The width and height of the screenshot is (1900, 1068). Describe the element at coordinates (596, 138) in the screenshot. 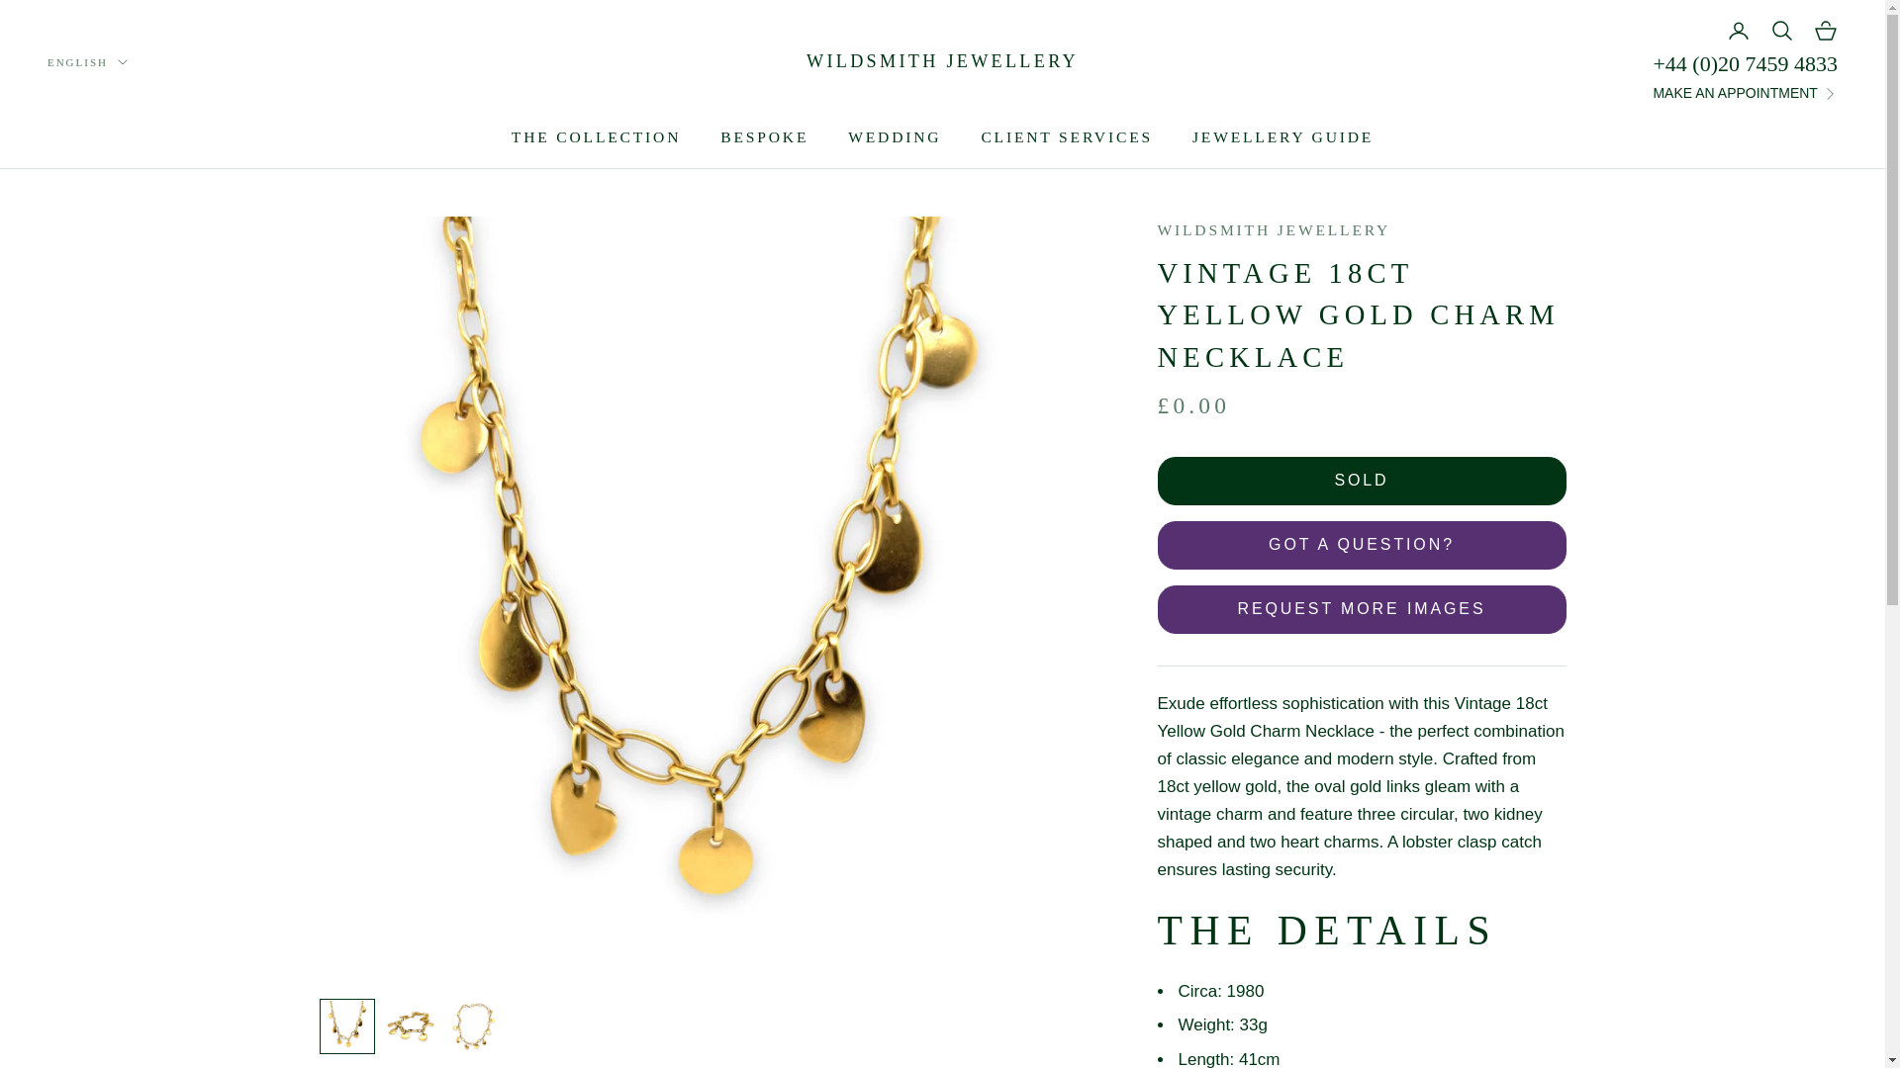

I see `THE COLLECTION` at that location.